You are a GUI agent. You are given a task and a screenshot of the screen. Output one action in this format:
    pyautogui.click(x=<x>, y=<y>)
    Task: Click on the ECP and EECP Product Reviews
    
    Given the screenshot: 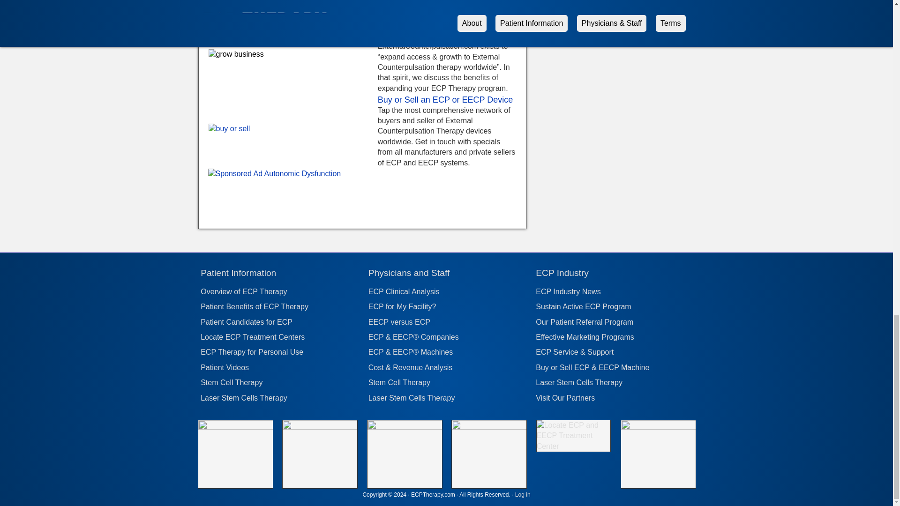 What is the action you would take?
    pyautogui.click(x=320, y=427)
    